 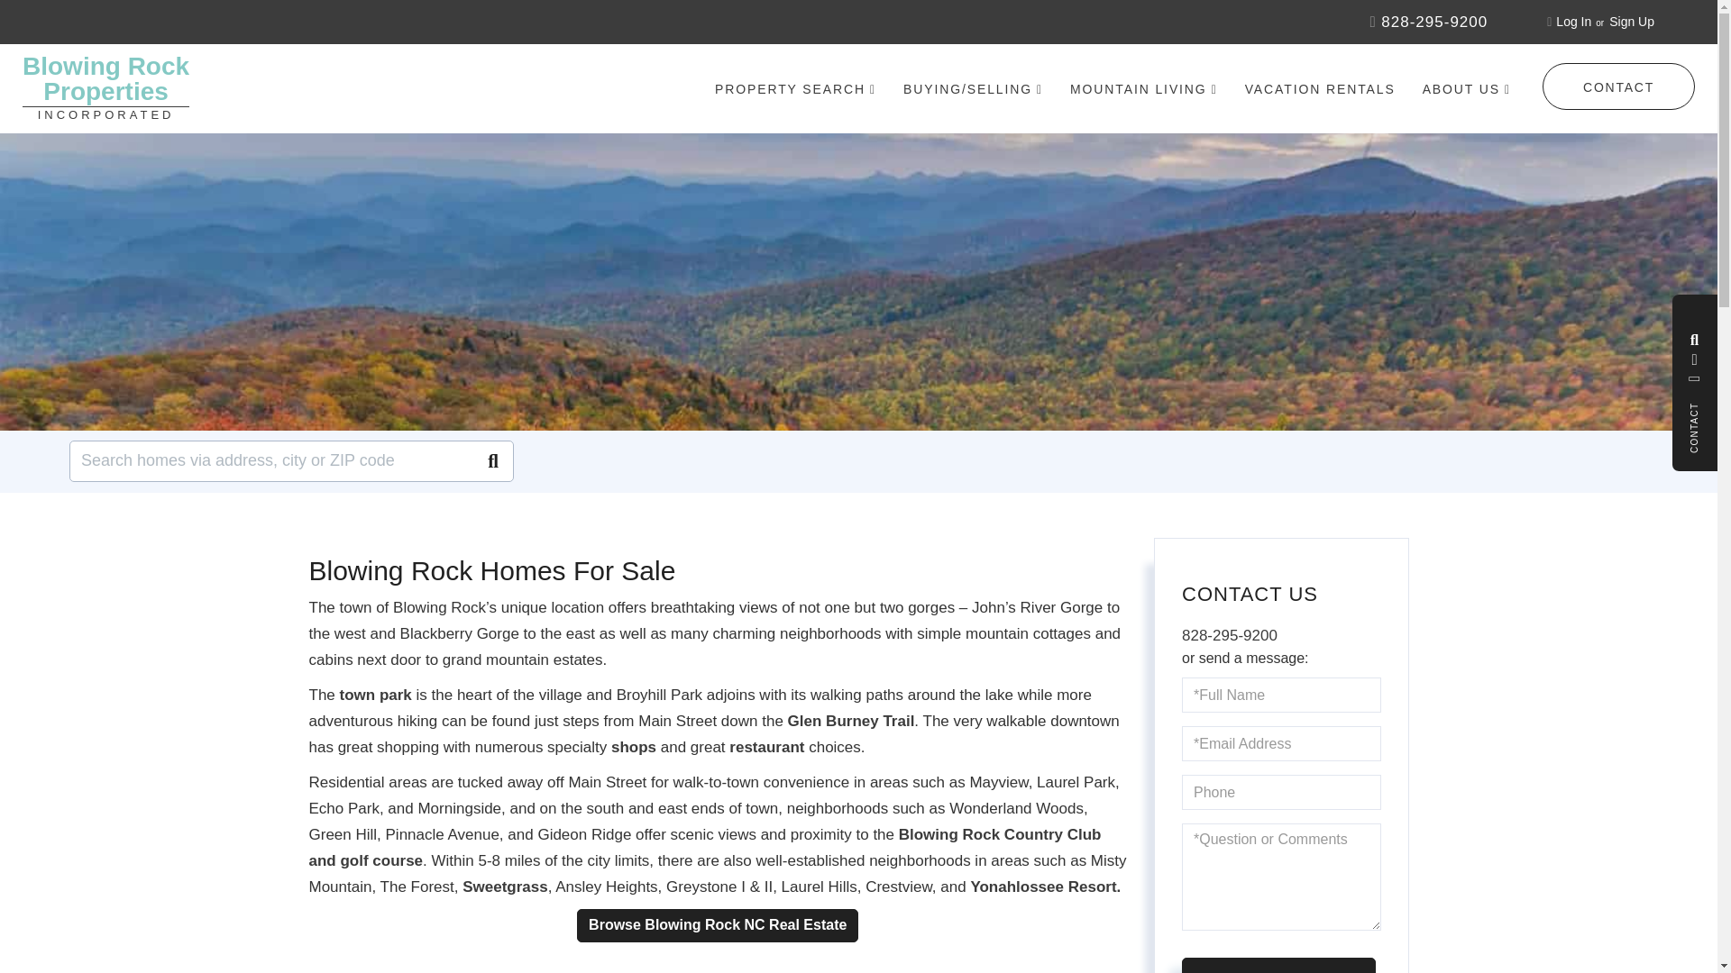 What do you see at coordinates (105, 88) in the screenshot?
I see `Log In` at bounding box center [105, 88].